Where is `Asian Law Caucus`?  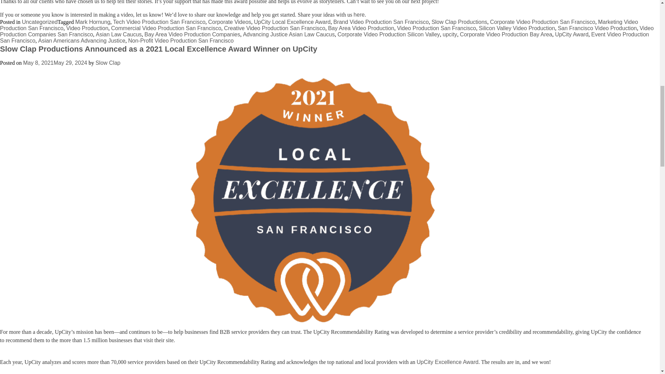
Asian Law Caucus is located at coordinates (119, 34).